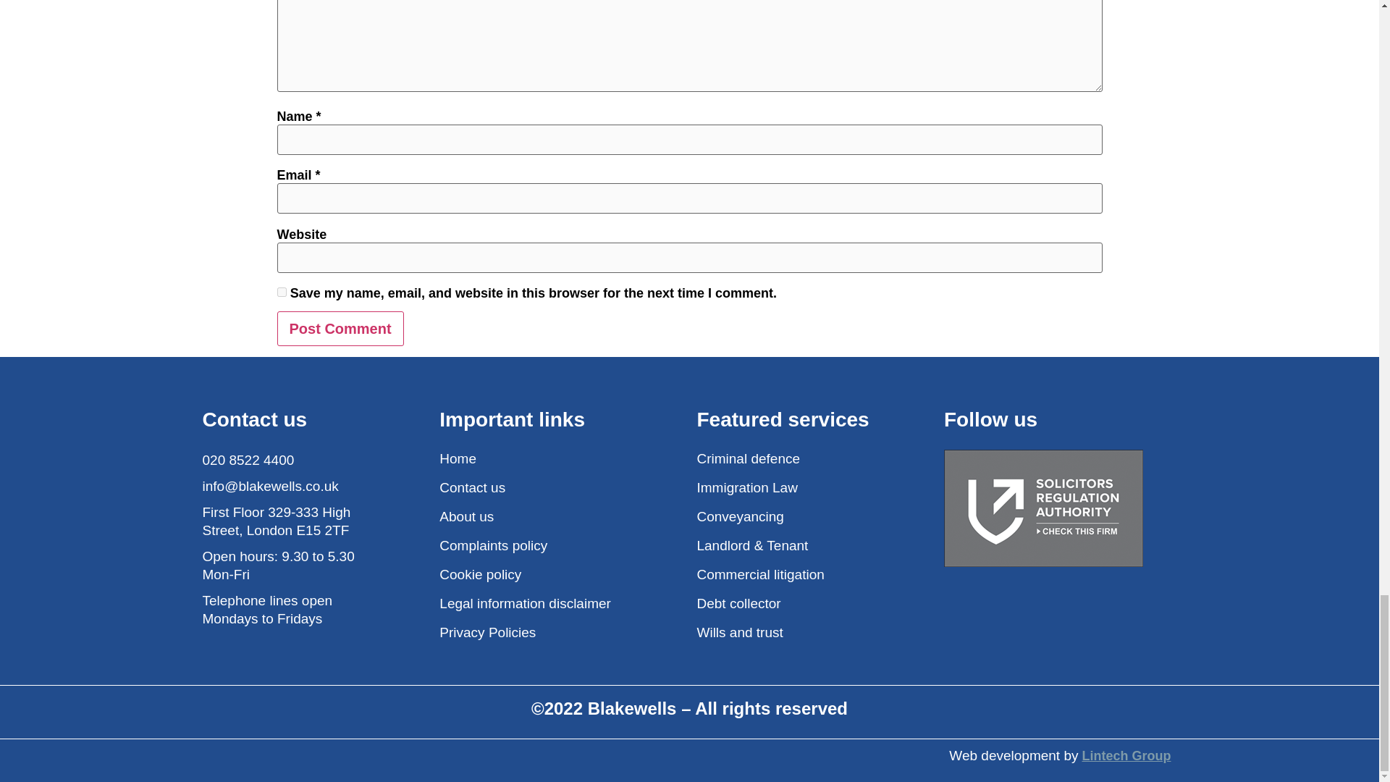 The height and width of the screenshot is (782, 1390). I want to click on 020 8522 4400, so click(289, 461).